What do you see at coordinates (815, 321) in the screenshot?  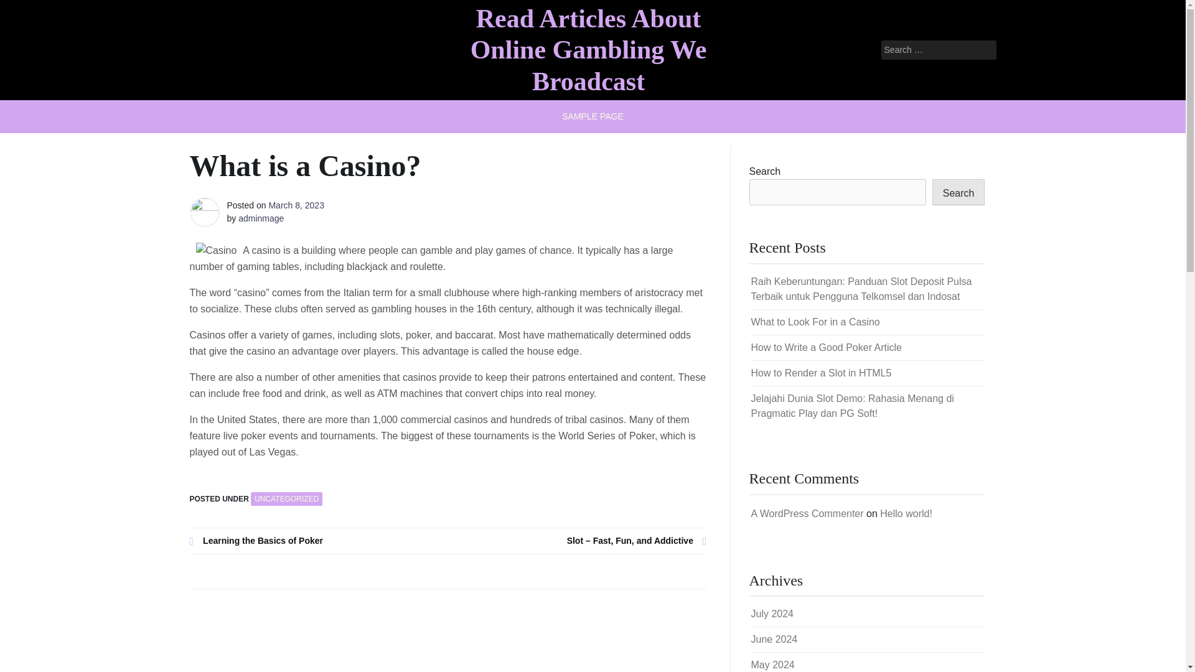 I see `What to Look For in a Casino` at bounding box center [815, 321].